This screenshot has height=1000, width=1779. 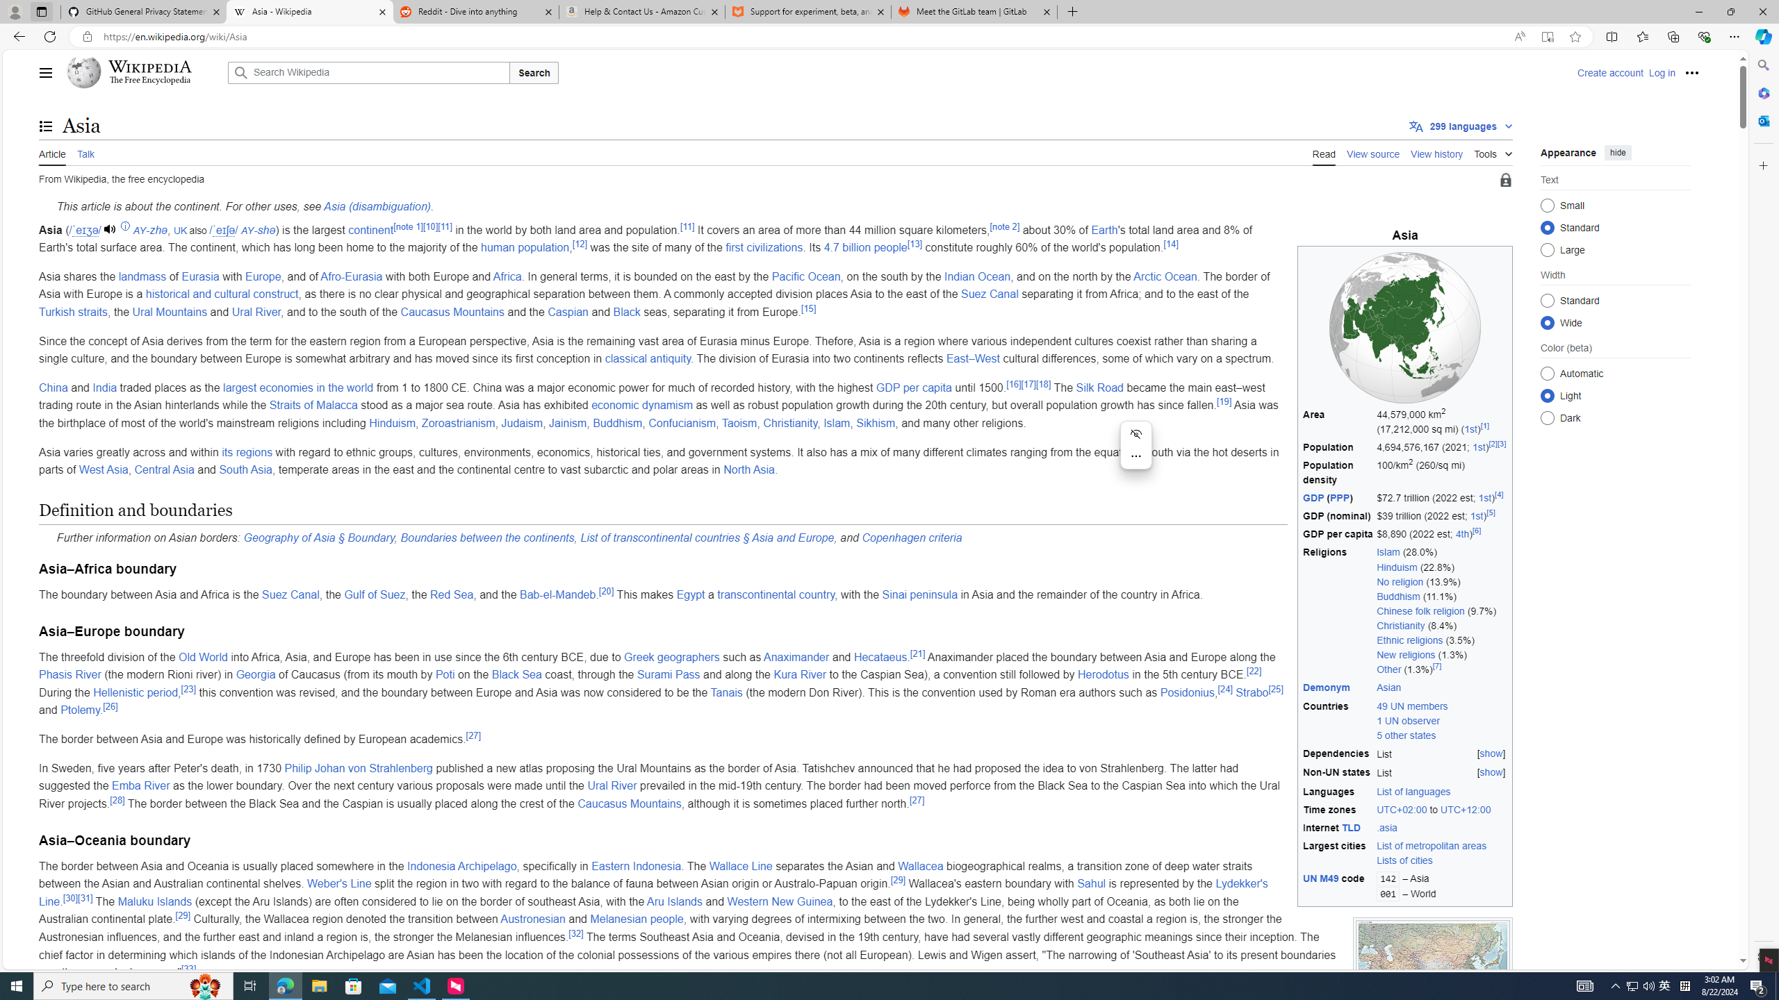 What do you see at coordinates (445, 675) in the screenshot?
I see `Poti` at bounding box center [445, 675].